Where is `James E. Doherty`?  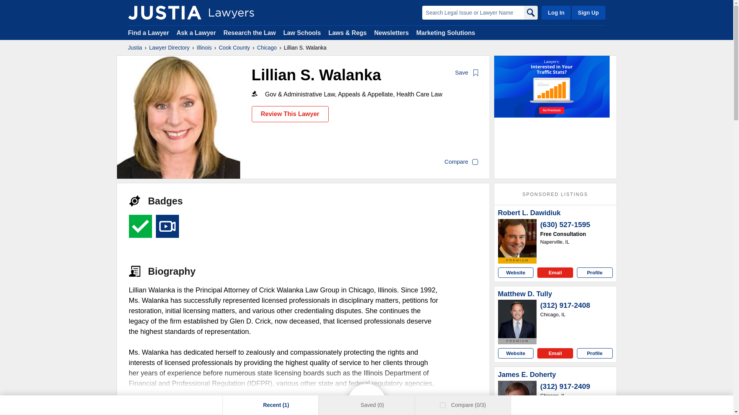 James E. Doherty is located at coordinates (527, 375).